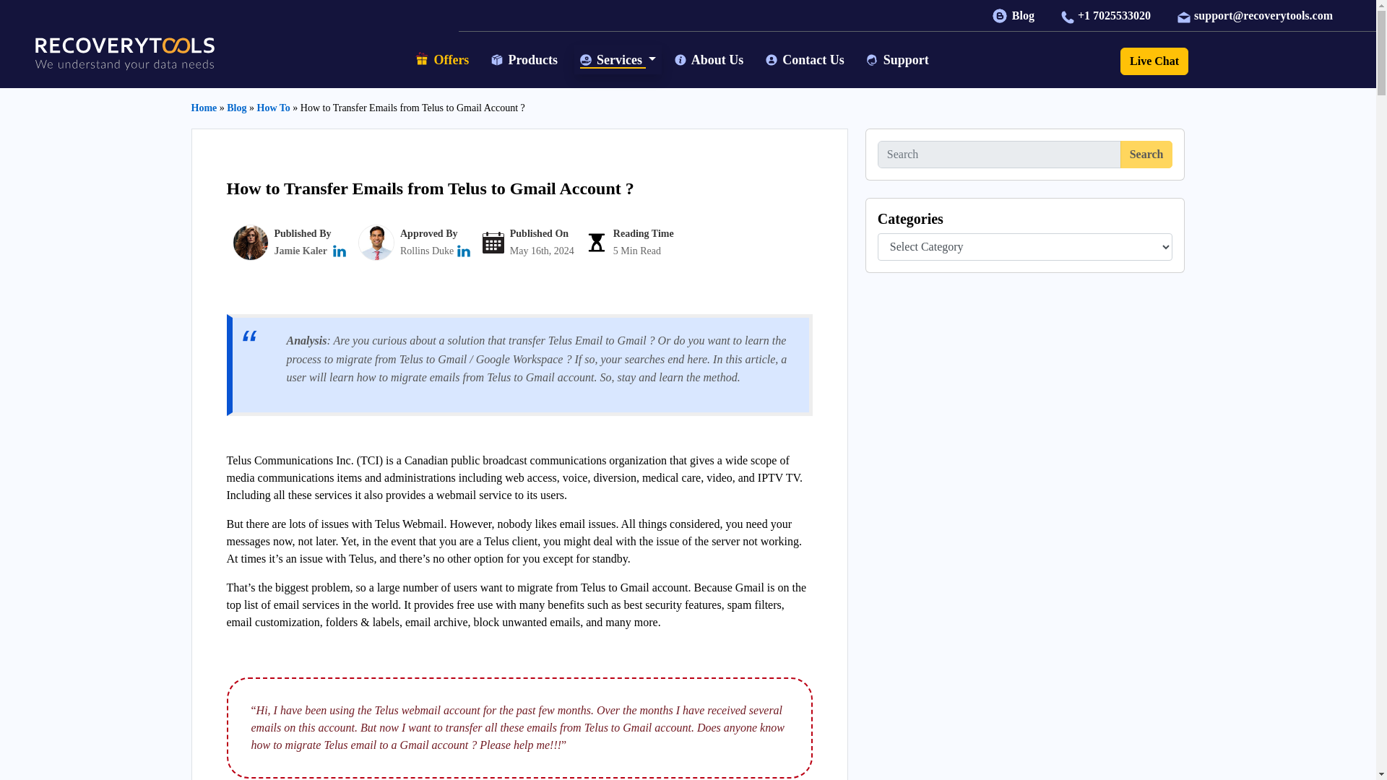 The image size is (1387, 780). I want to click on Live Chat, so click(1154, 61).